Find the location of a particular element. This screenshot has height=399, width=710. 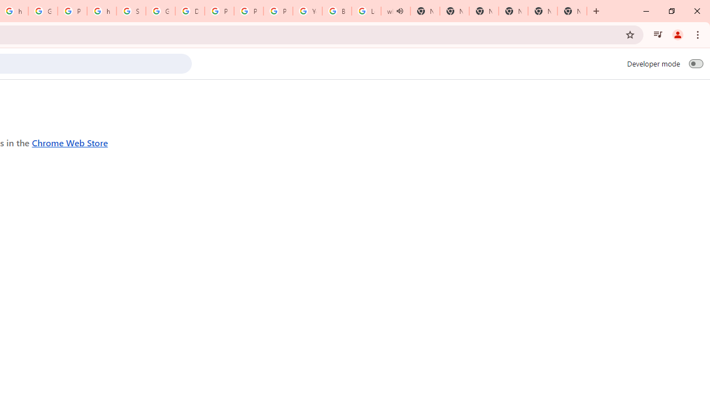

Sign in - Google Accounts is located at coordinates (131, 11).